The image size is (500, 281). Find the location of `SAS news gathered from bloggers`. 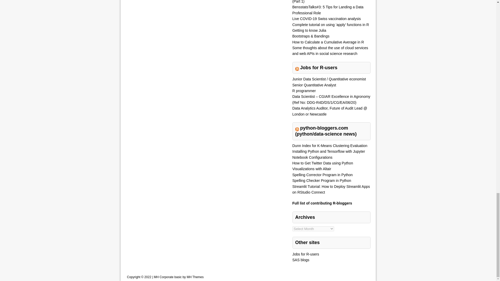

SAS news gathered from bloggers is located at coordinates (301, 260).